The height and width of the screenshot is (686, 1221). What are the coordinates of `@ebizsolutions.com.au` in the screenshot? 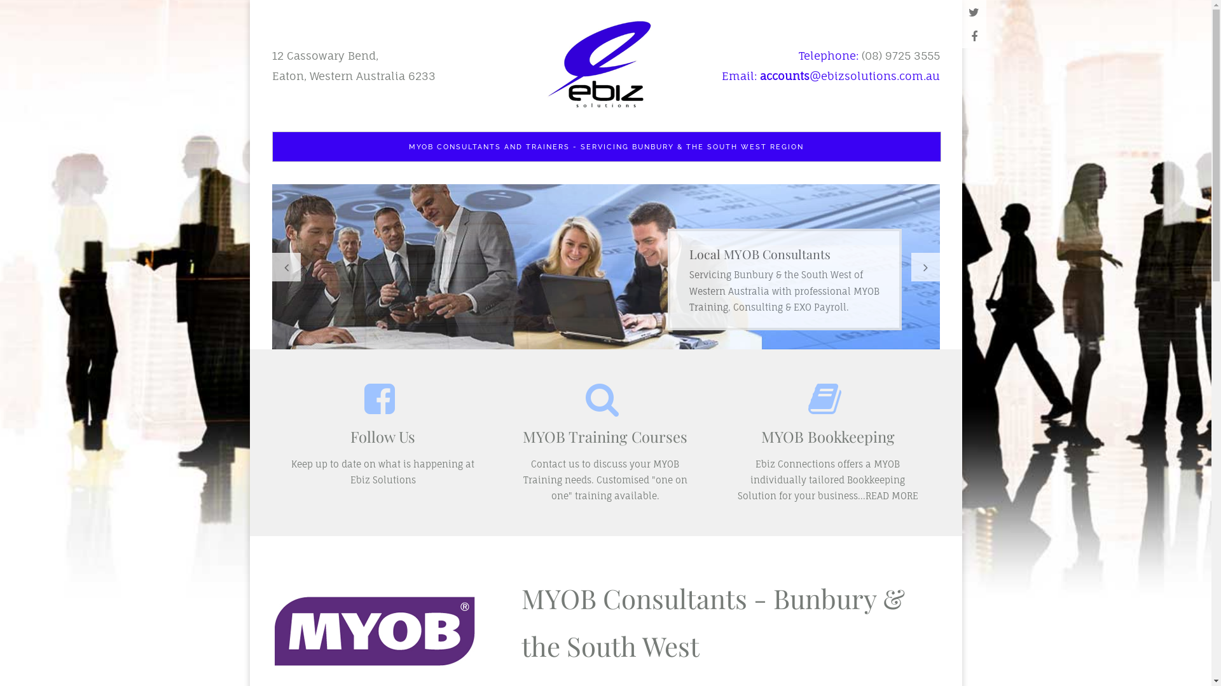 It's located at (874, 75).